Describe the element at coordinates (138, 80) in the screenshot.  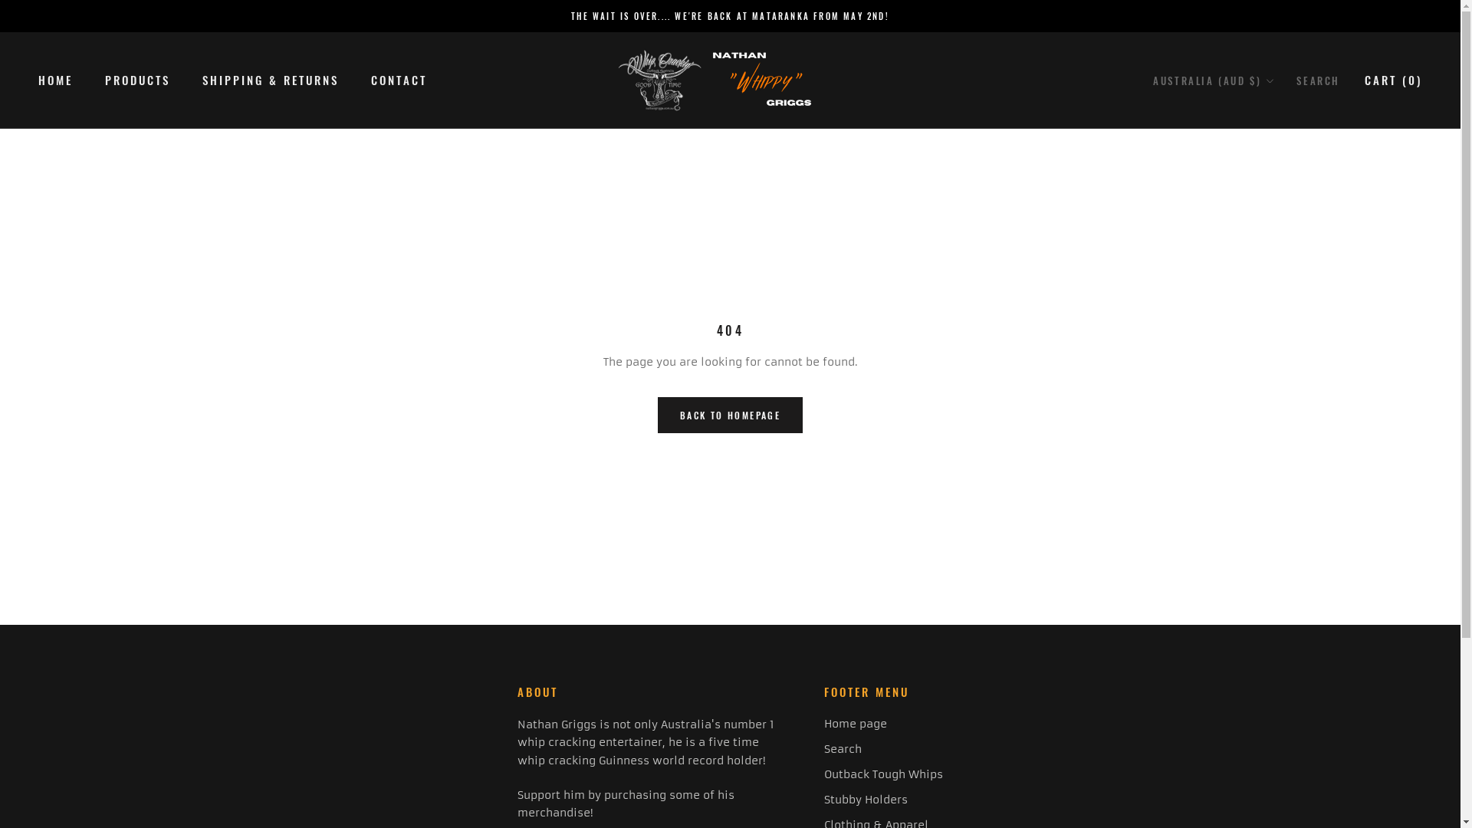
I see `PRODUCTS` at that location.